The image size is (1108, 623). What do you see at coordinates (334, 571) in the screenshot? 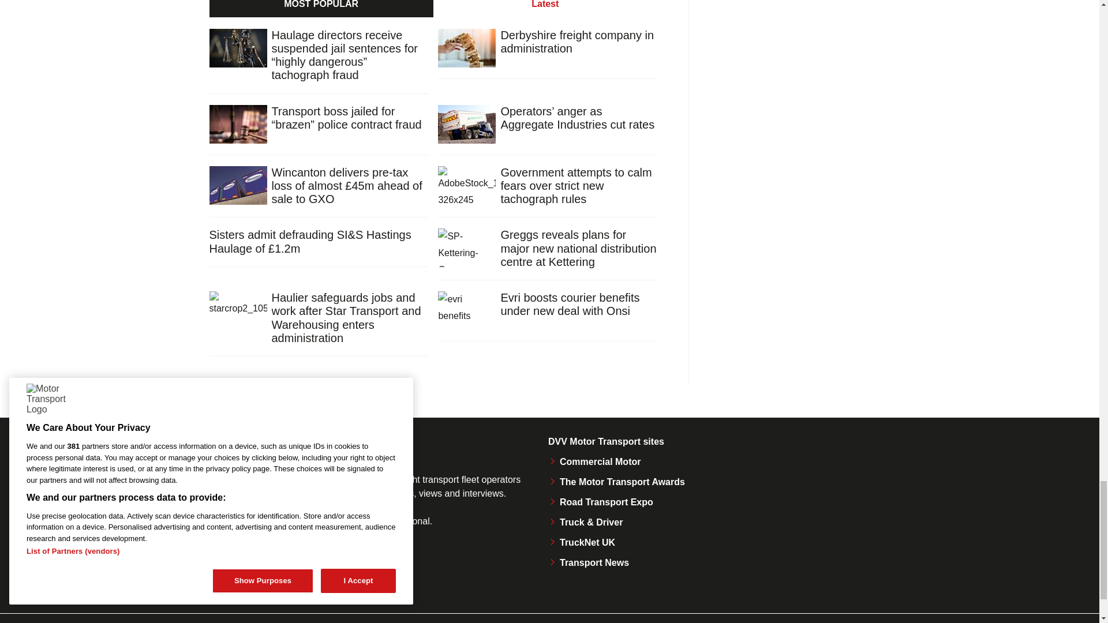
I see `Email us` at bounding box center [334, 571].